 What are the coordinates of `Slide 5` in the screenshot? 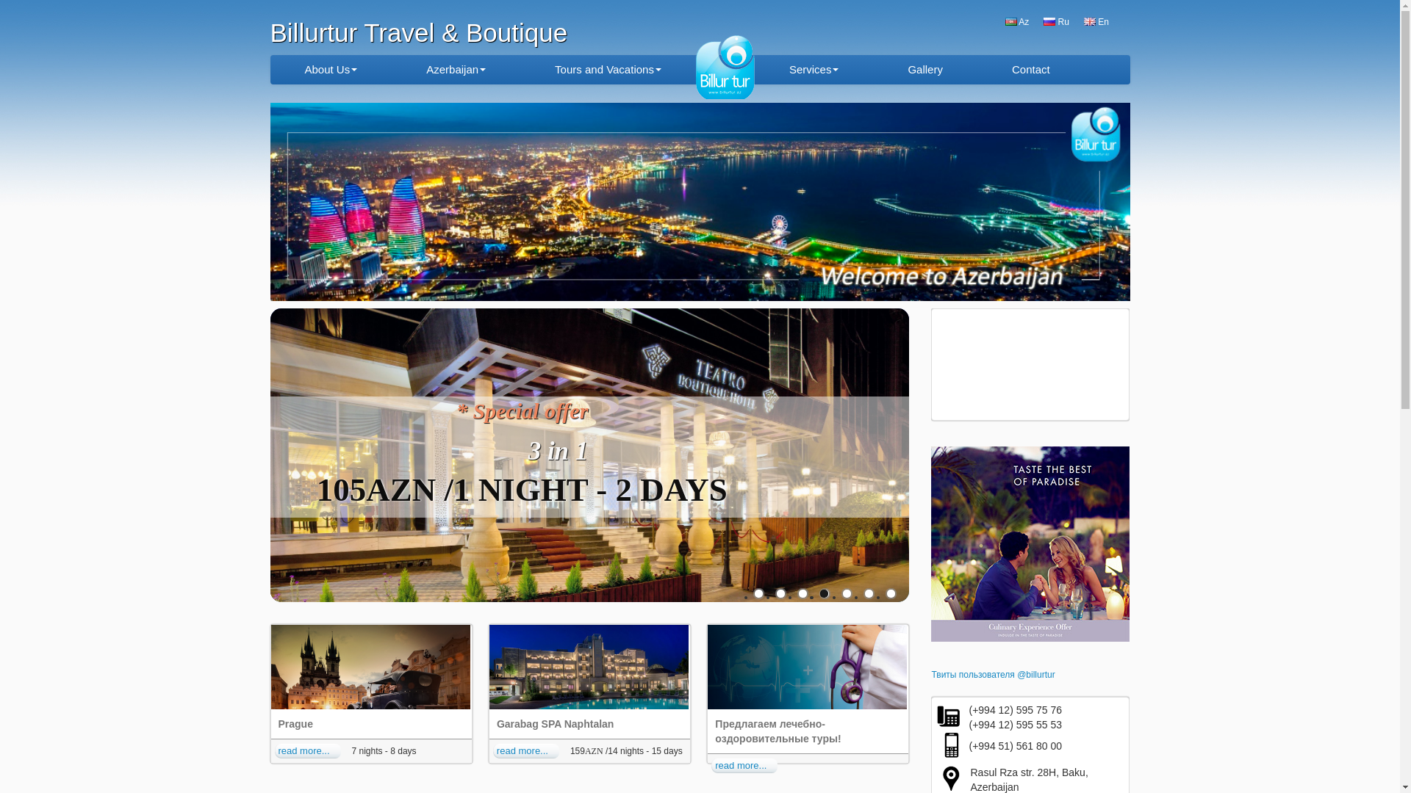 It's located at (869, 593).